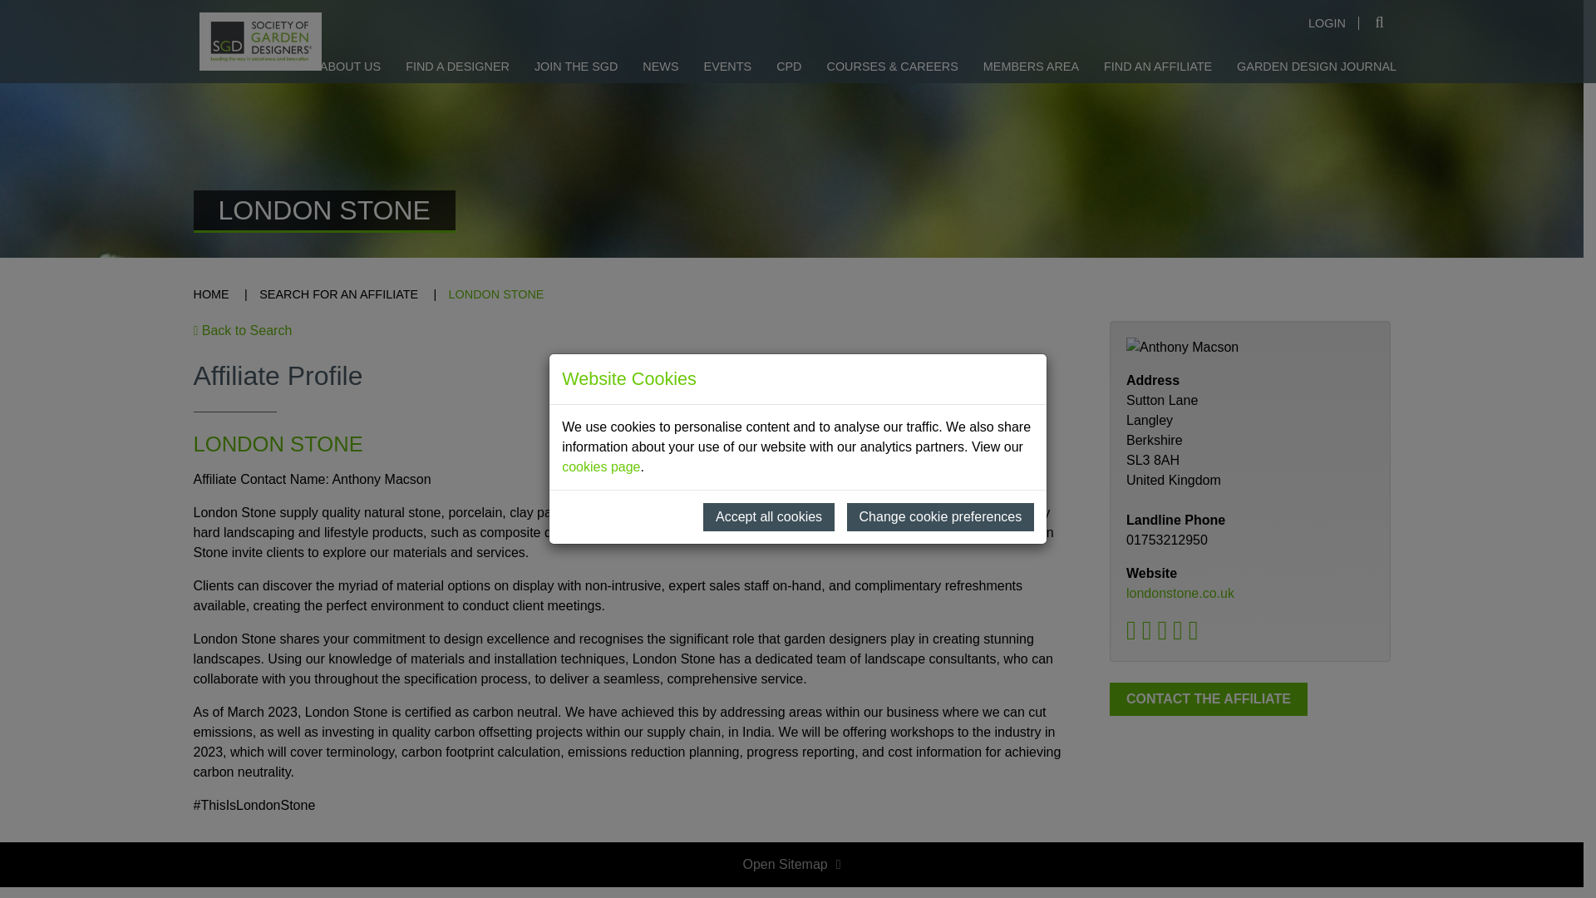 Image resolution: width=1596 pixels, height=898 pixels. I want to click on FIND A DESIGNER, so click(457, 67).